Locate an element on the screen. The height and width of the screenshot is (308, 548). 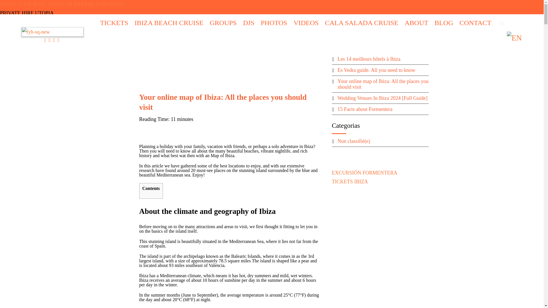
GROUPS is located at coordinates (223, 23).